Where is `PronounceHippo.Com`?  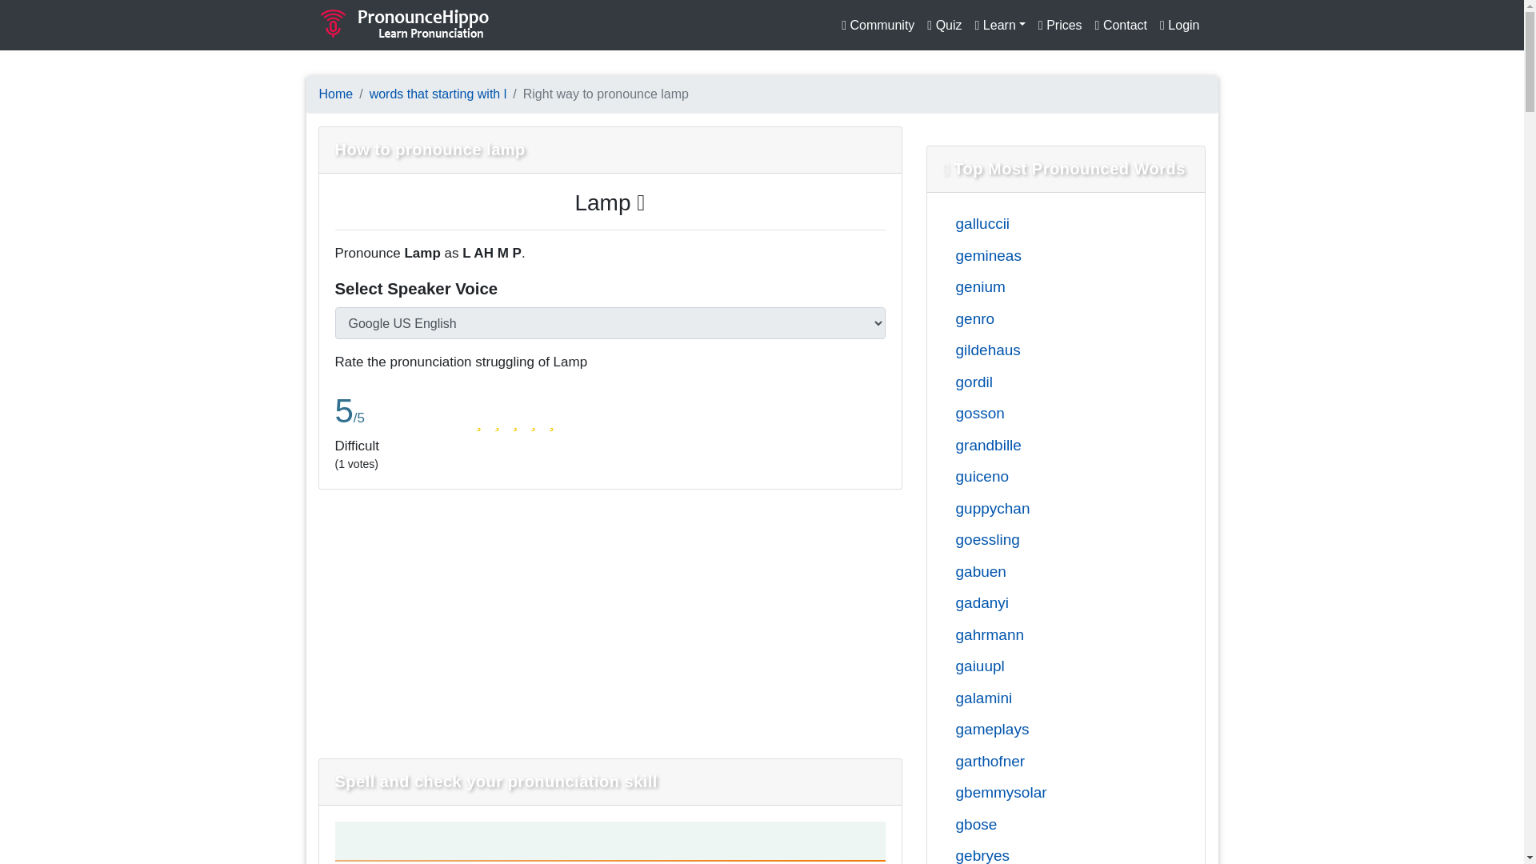
PronounceHippo.Com is located at coordinates (405, 25).